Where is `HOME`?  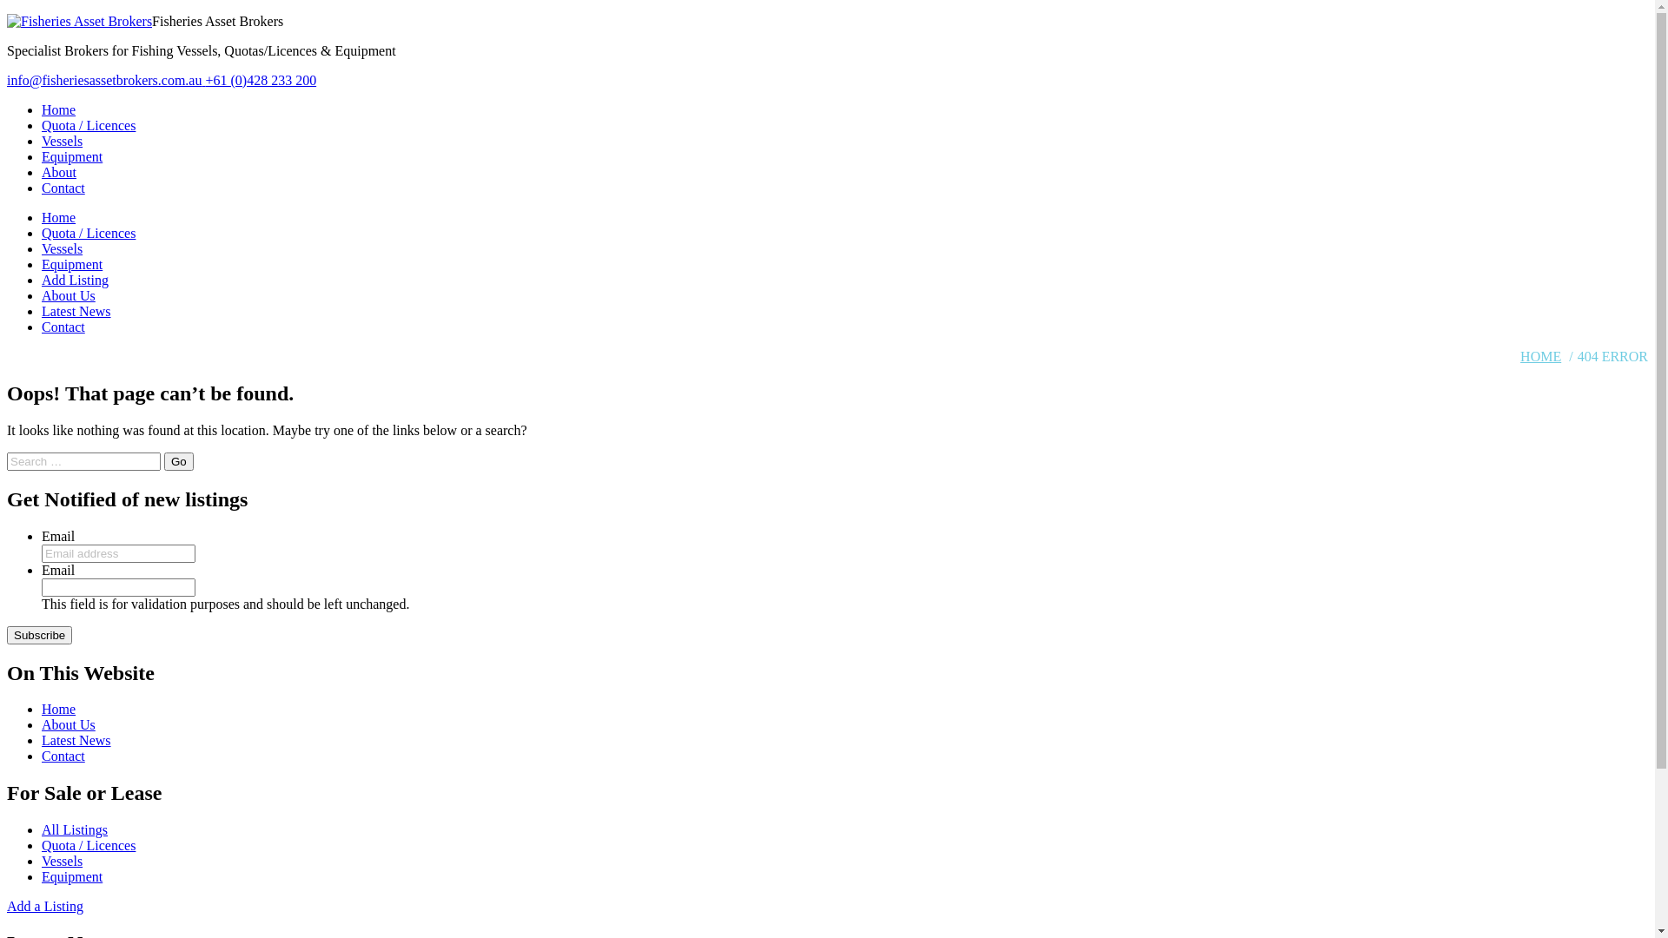
HOME is located at coordinates (1541, 356).